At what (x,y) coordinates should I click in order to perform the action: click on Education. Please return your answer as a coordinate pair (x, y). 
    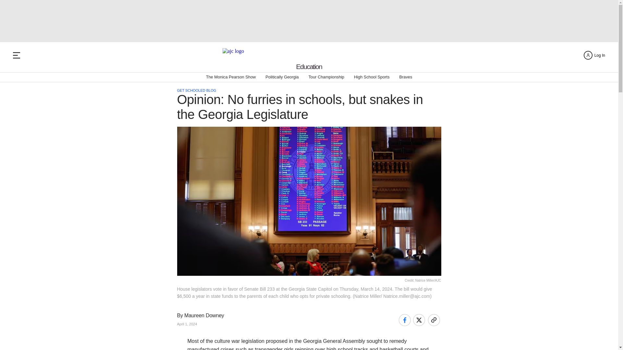
    Looking at the image, I should click on (309, 67).